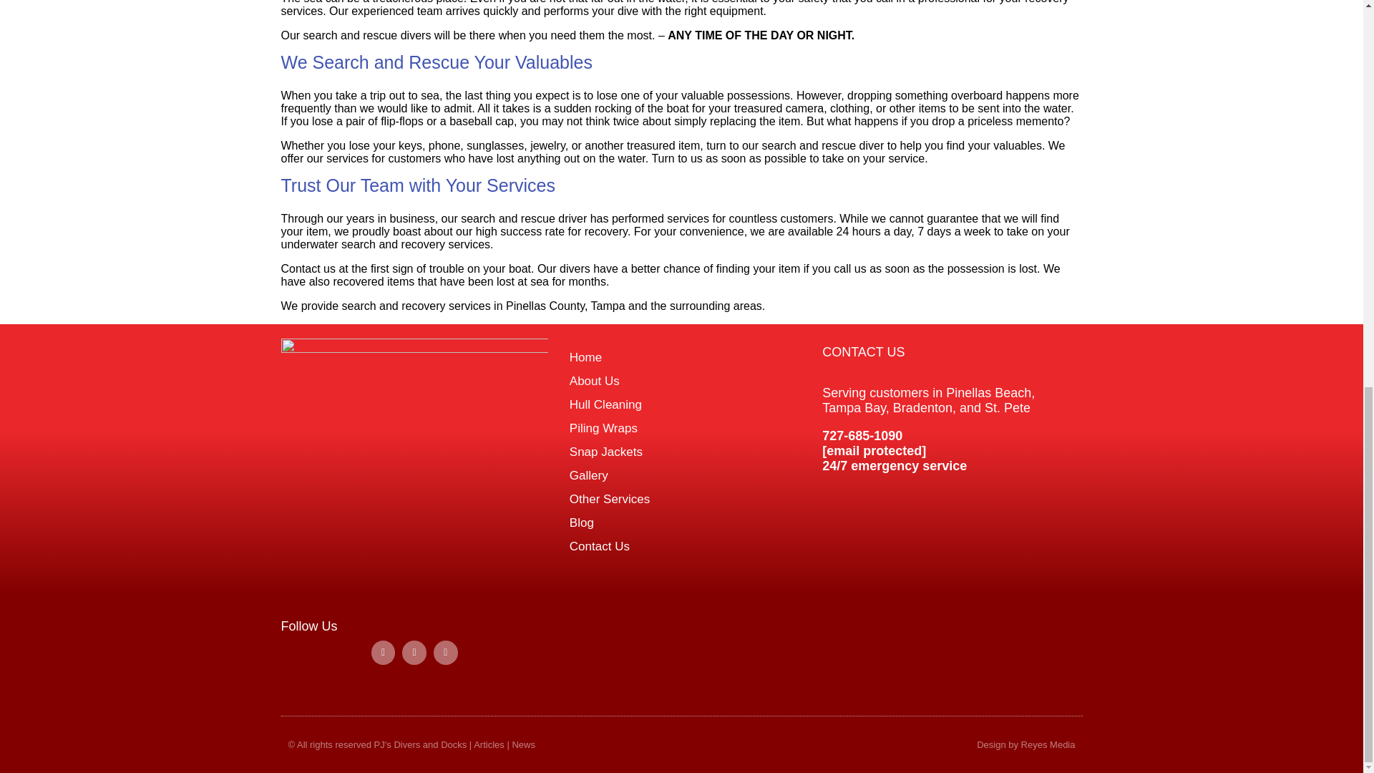 The height and width of the screenshot is (773, 1374). Describe the element at coordinates (681, 499) in the screenshot. I see `Other Services` at that location.